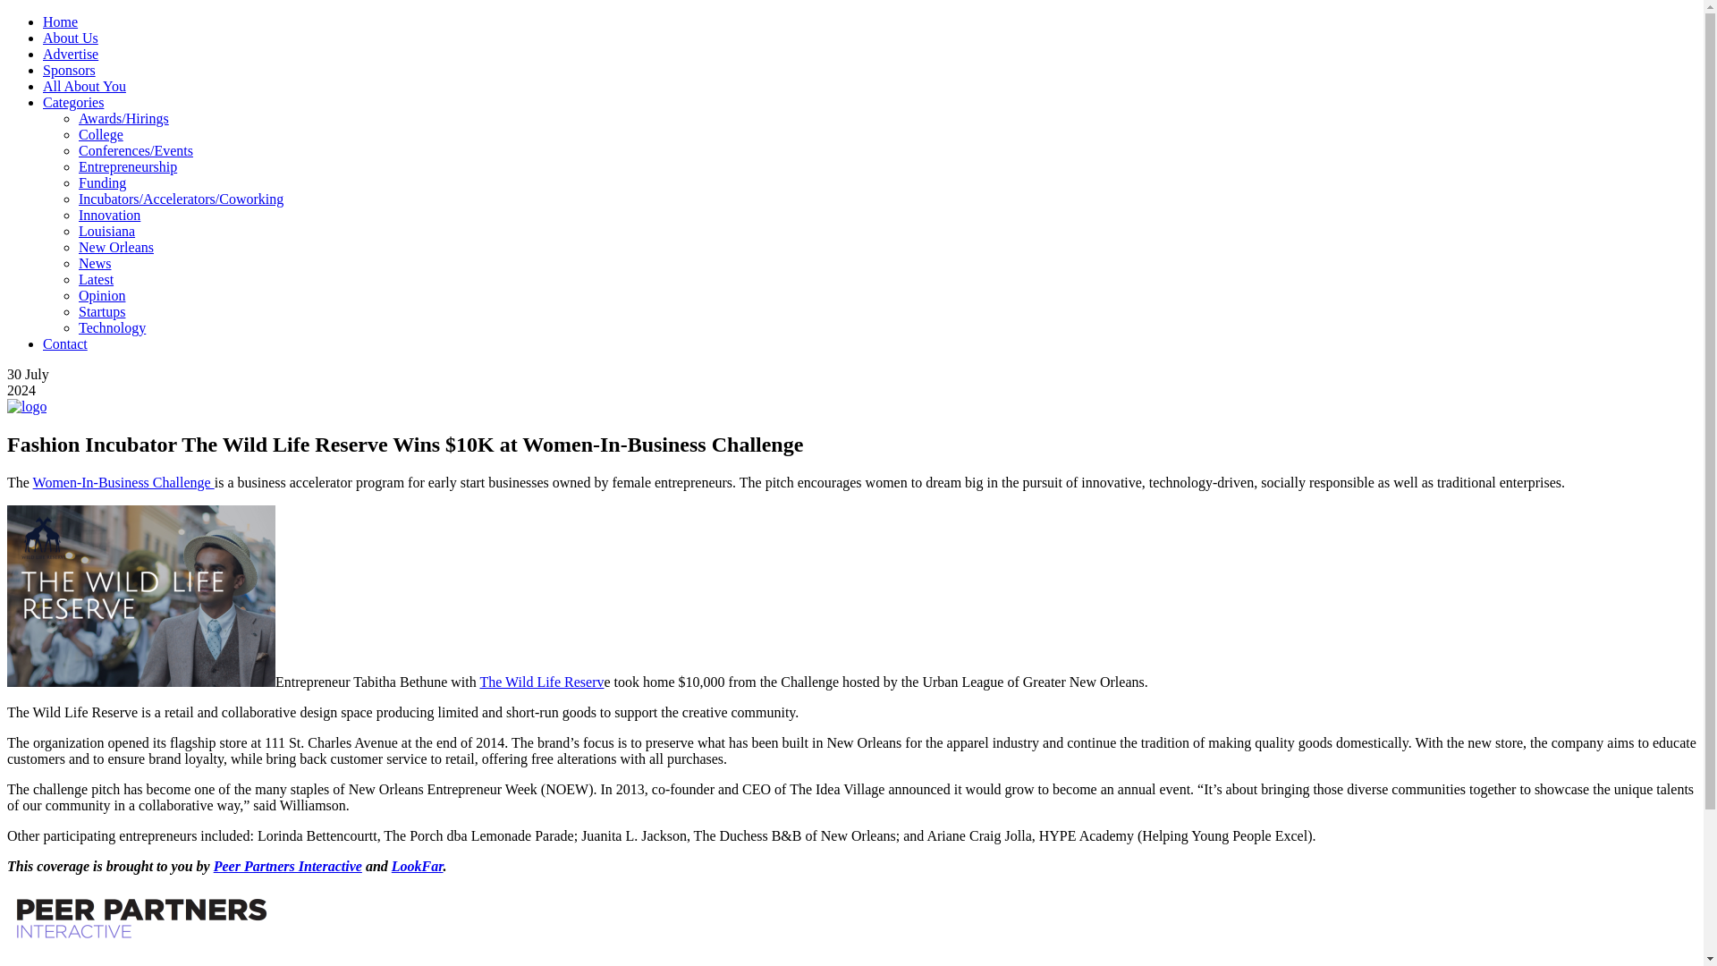 This screenshot has width=1717, height=966. What do you see at coordinates (123, 482) in the screenshot?
I see `Women-In-Business Challenge` at bounding box center [123, 482].